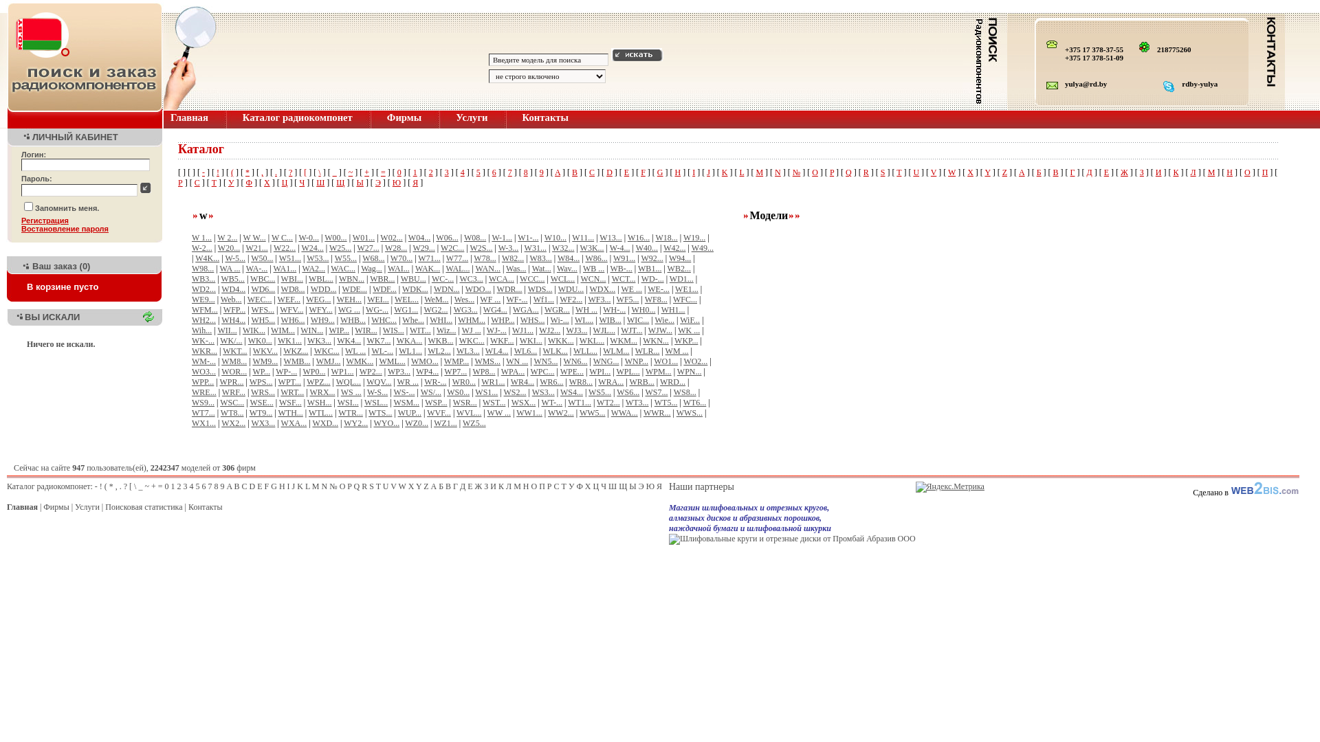 The width and height of the screenshot is (1320, 742). What do you see at coordinates (406, 310) in the screenshot?
I see `WG1...` at bounding box center [406, 310].